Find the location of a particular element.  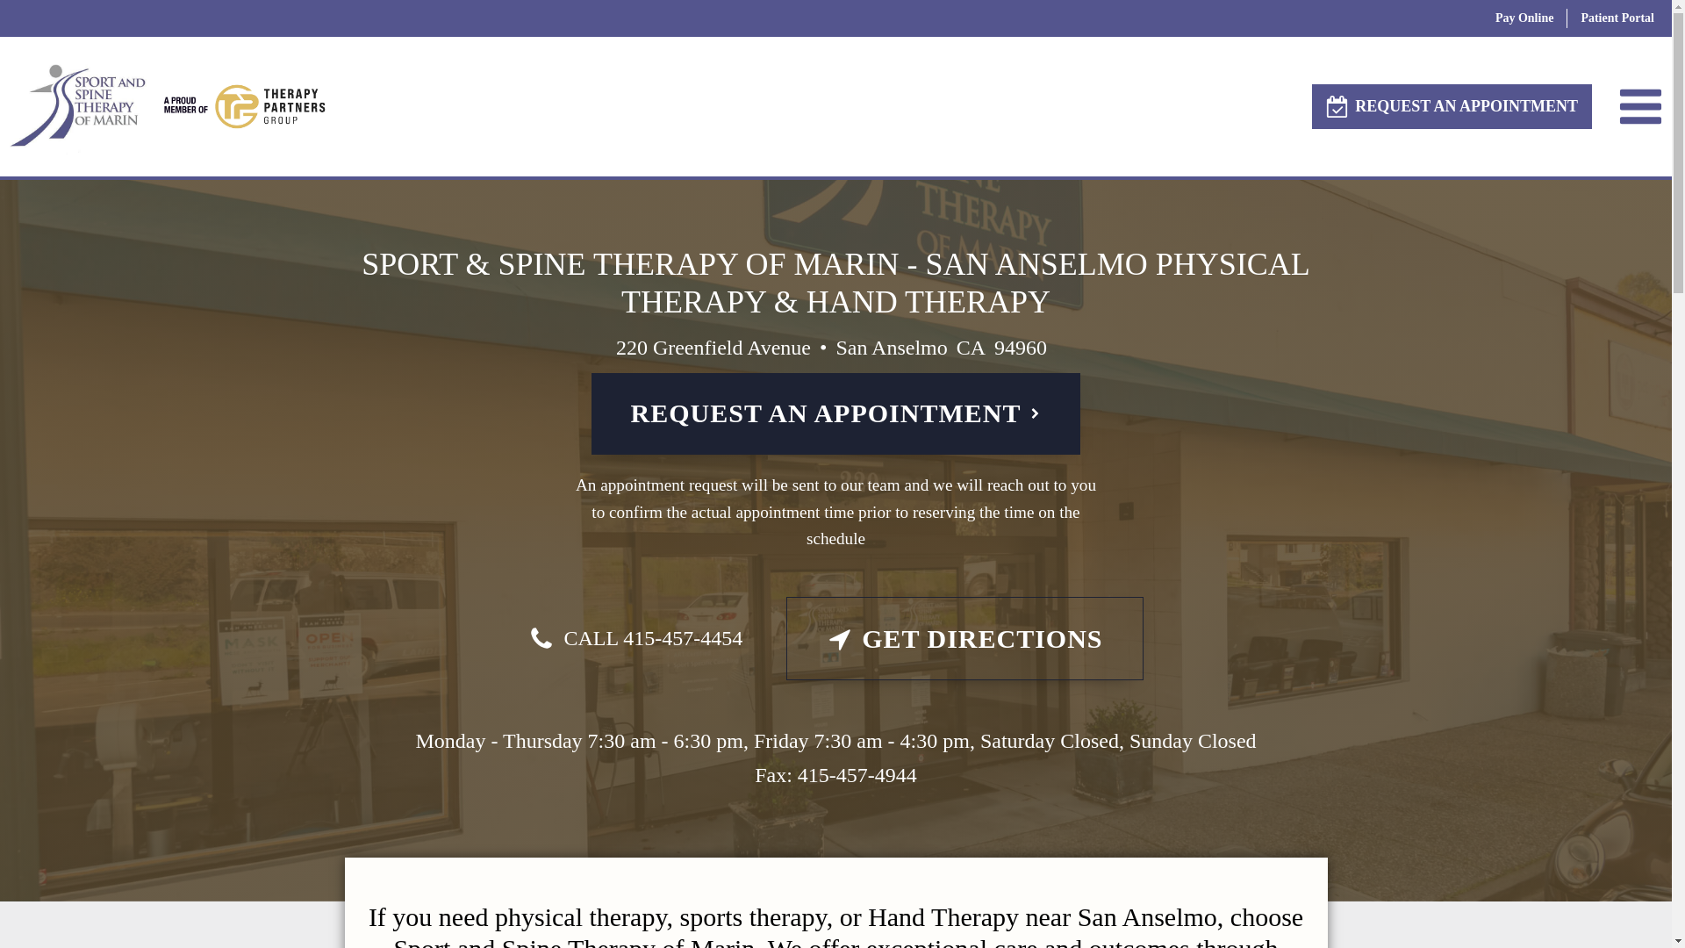

CALL 415-457-4454 is located at coordinates (635, 638).